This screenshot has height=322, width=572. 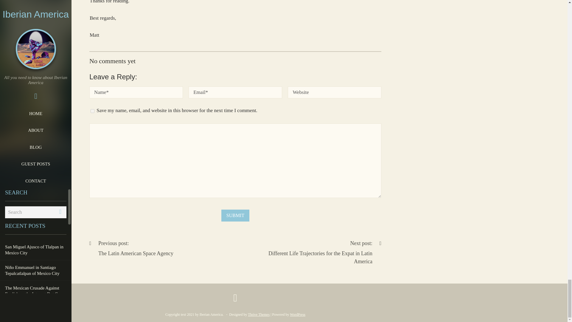 What do you see at coordinates (92, 111) in the screenshot?
I see `Thrive Themes` at bounding box center [92, 111].